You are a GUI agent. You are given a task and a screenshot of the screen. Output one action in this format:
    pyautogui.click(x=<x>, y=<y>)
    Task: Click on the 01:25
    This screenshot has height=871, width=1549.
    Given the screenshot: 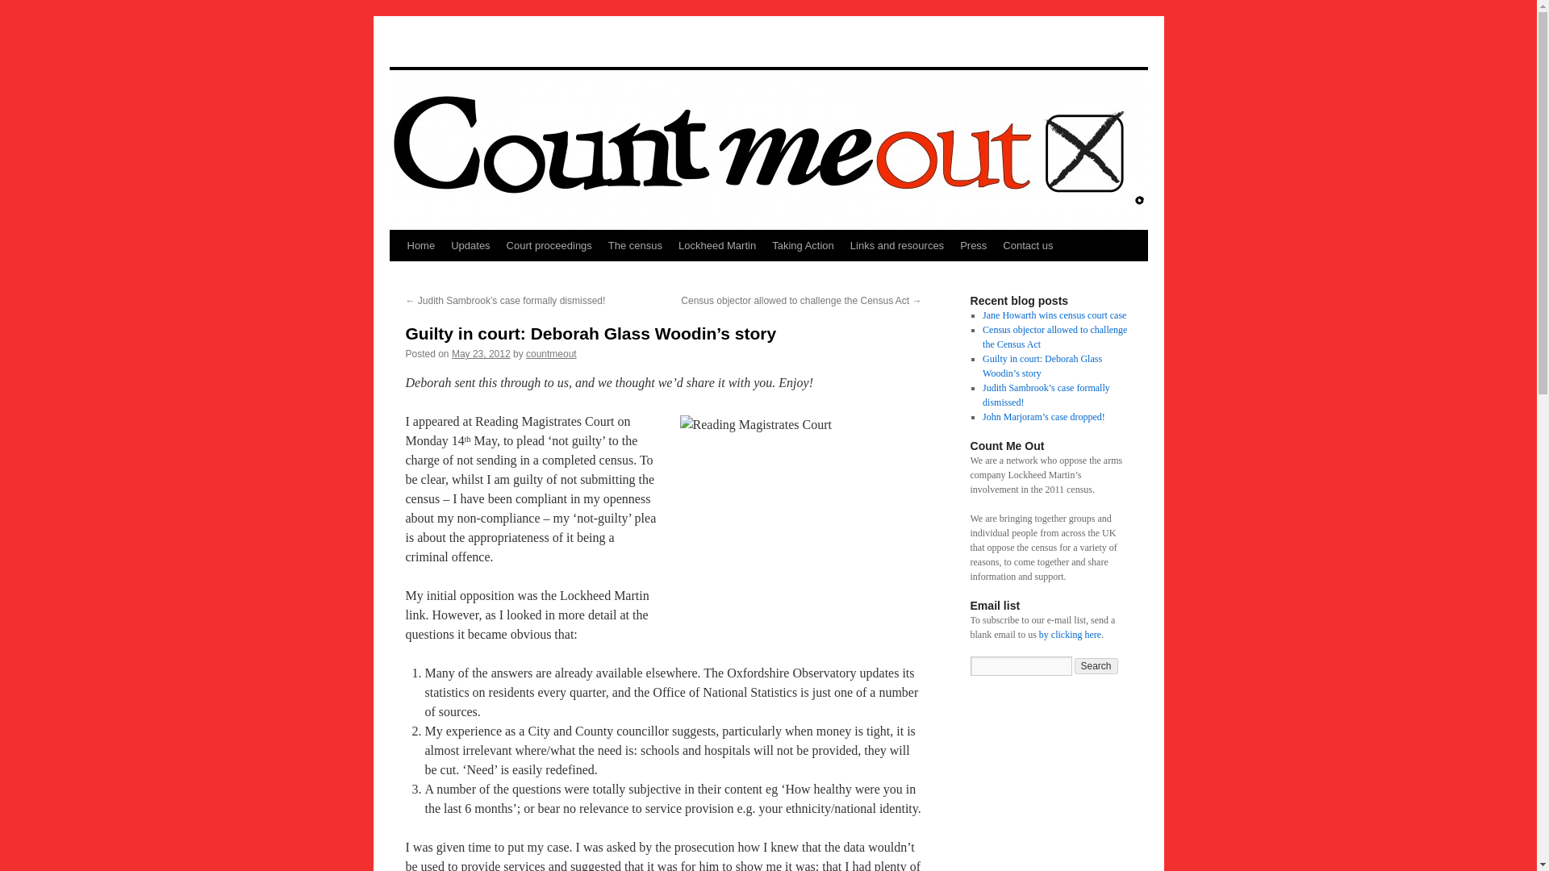 What is the action you would take?
    pyautogui.click(x=481, y=354)
    